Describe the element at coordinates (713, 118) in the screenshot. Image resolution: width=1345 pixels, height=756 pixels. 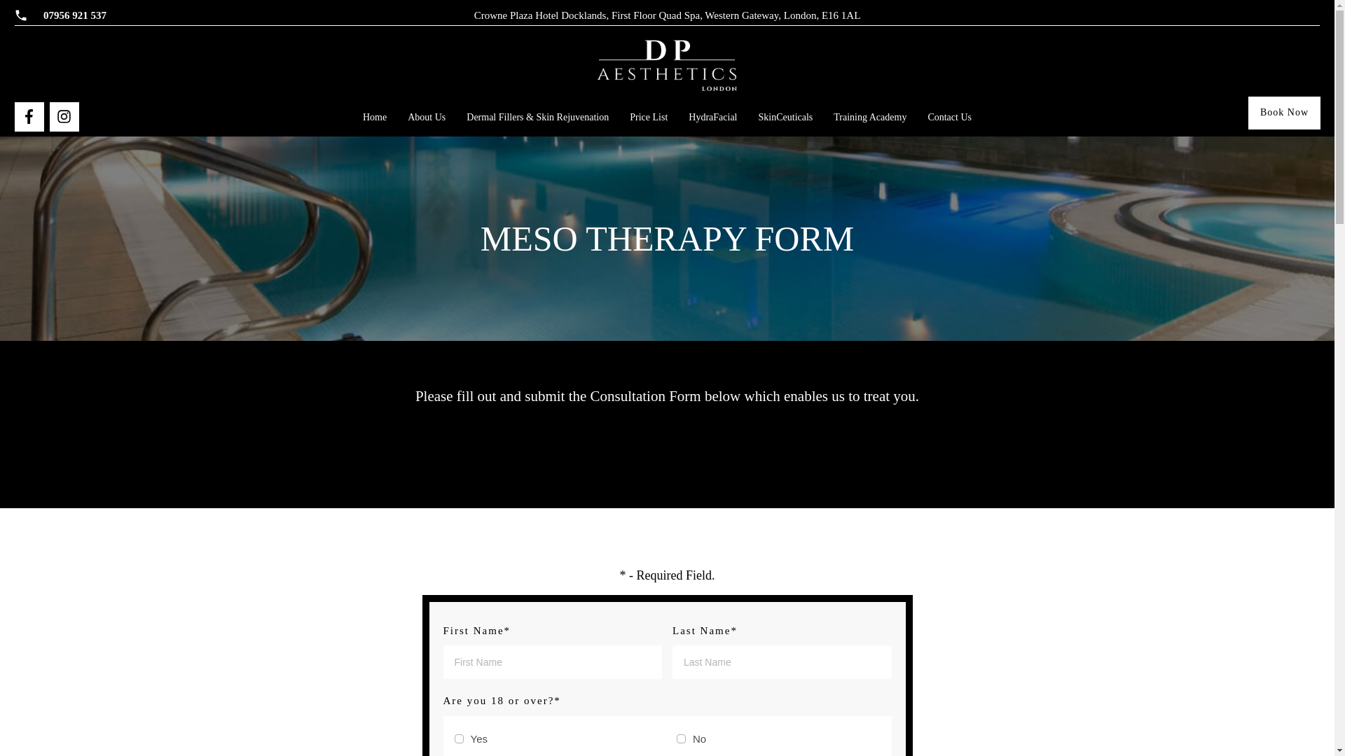
I see `HydraFacial` at that location.